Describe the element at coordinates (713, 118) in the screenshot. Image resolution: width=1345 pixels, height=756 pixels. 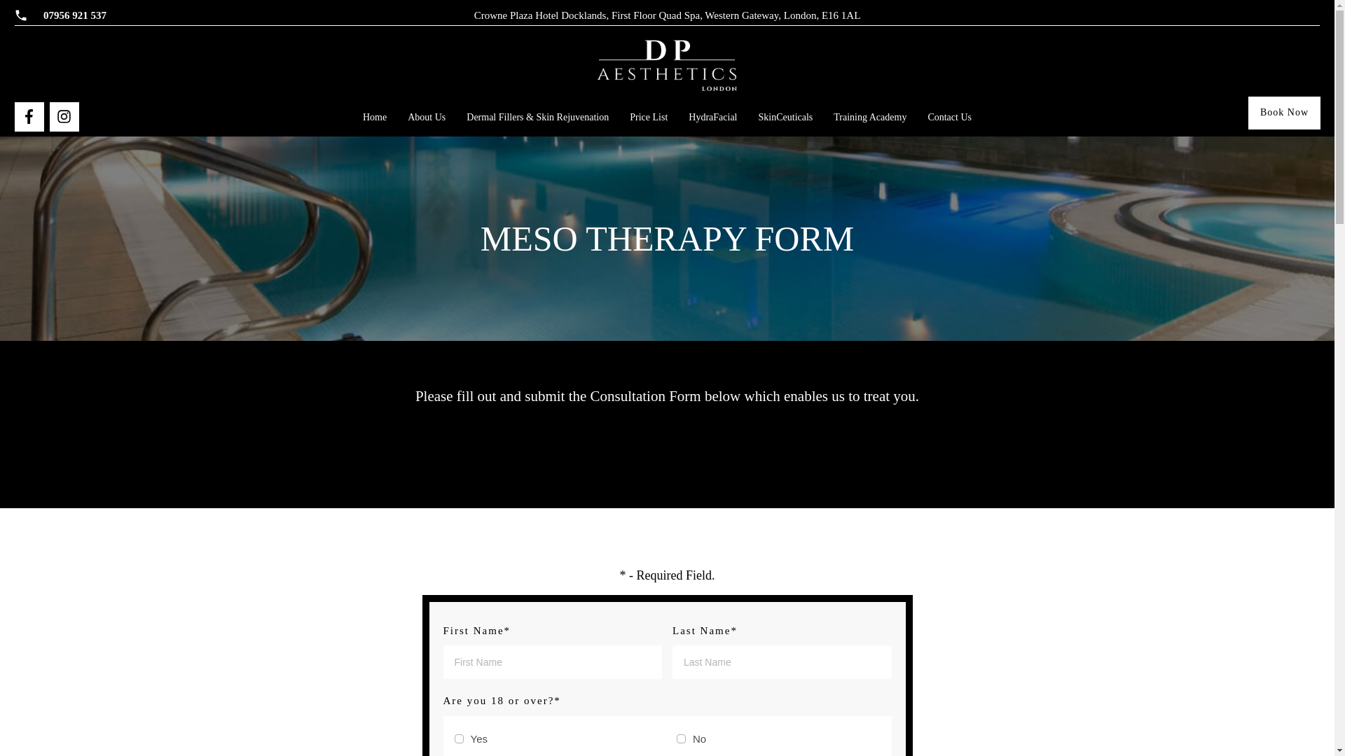
I see `HydraFacial` at that location.